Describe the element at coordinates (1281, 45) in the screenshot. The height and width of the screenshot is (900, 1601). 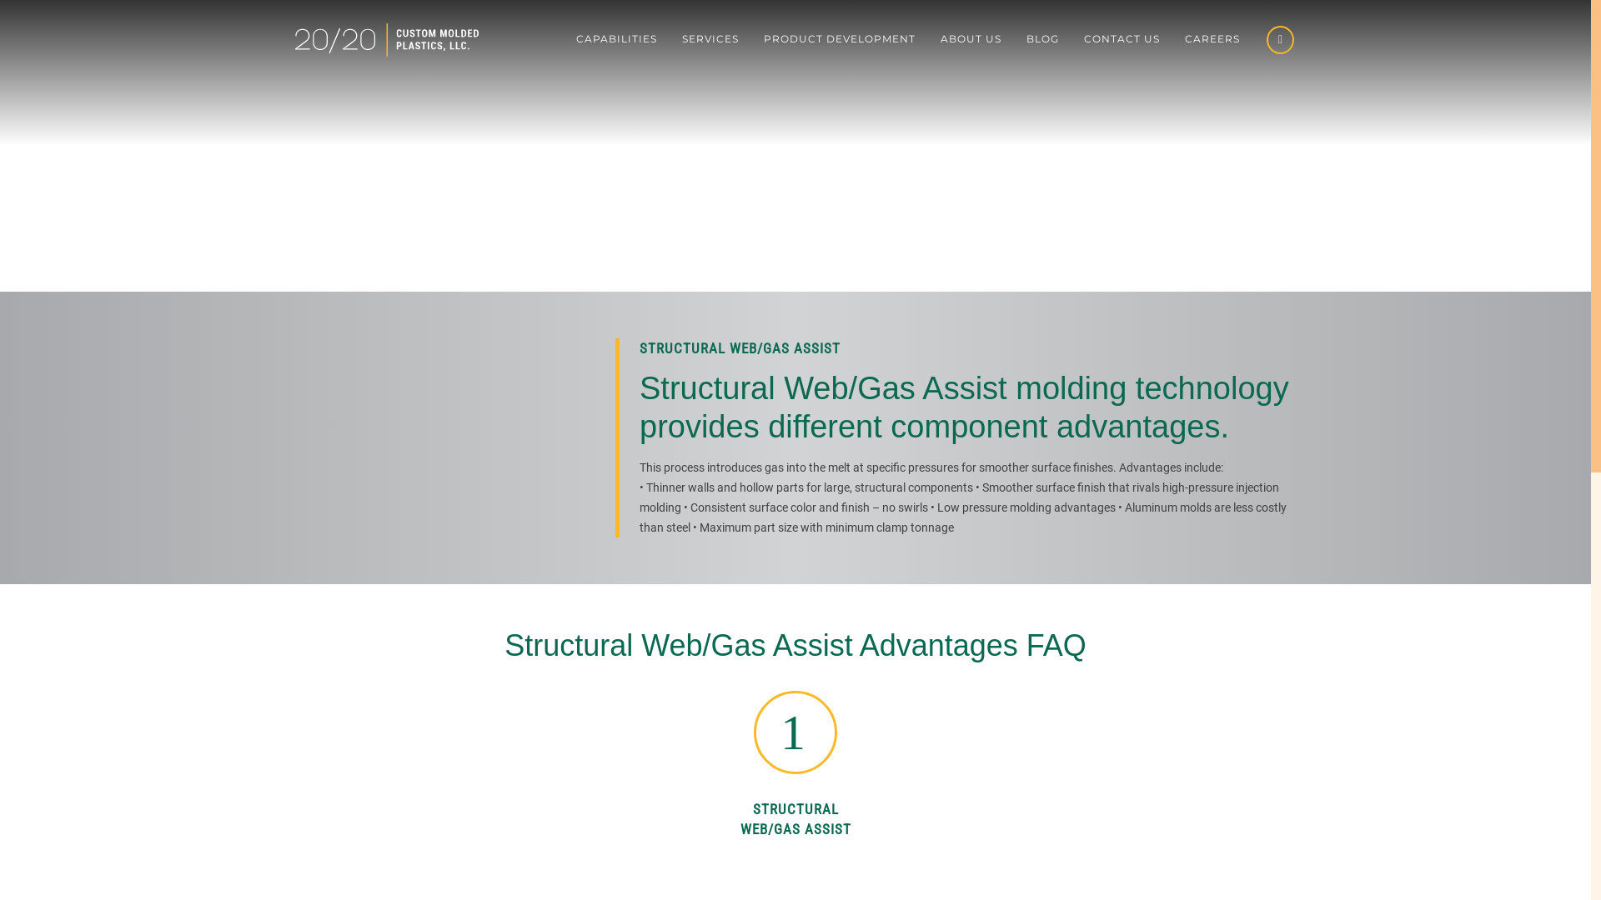
I see `Follow Us On Facebook` at that location.